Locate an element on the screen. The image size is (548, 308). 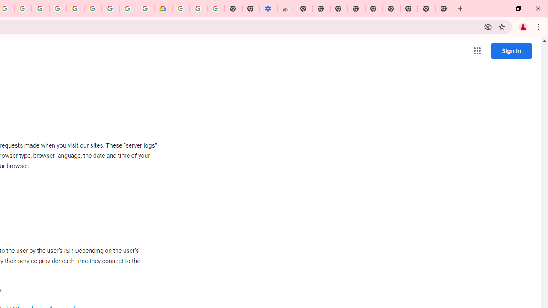
Turn cookies on or off - Computer - Google Account Help is located at coordinates (216, 9).